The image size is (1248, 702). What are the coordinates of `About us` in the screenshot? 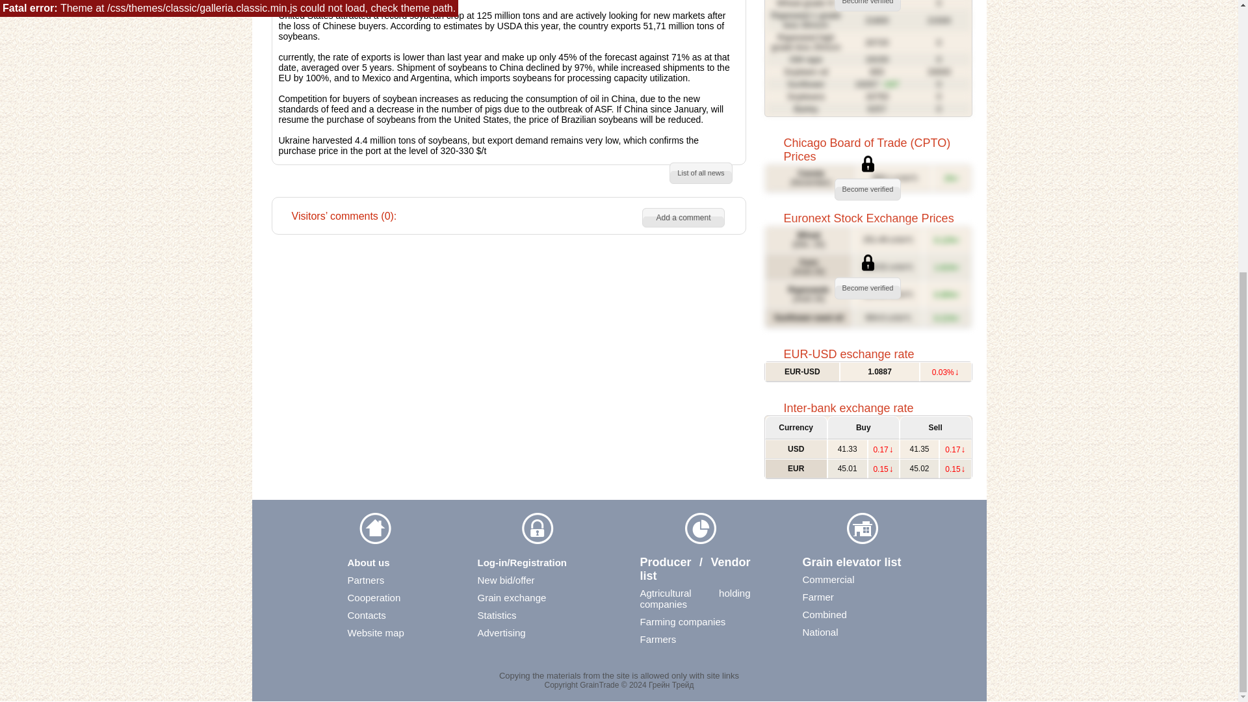 It's located at (399, 562).